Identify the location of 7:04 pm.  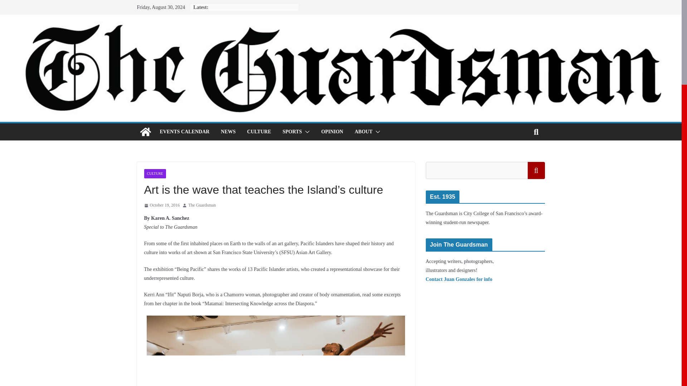
(161, 205).